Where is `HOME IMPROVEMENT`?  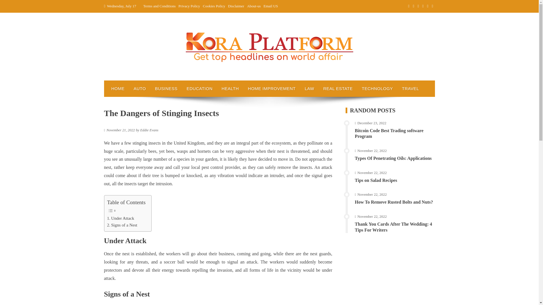
HOME IMPROVEMENT is located at coordinates (271, 89).